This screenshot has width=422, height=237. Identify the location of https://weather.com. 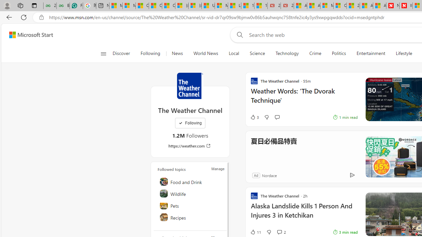
(190, 146).